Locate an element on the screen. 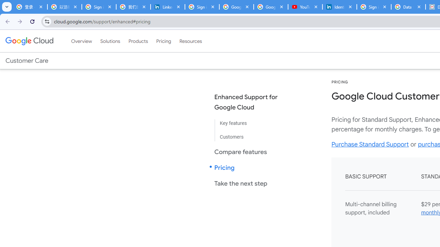 The height and width of the screenshot is (247, 440). Products is located at coordinates (138, 41).